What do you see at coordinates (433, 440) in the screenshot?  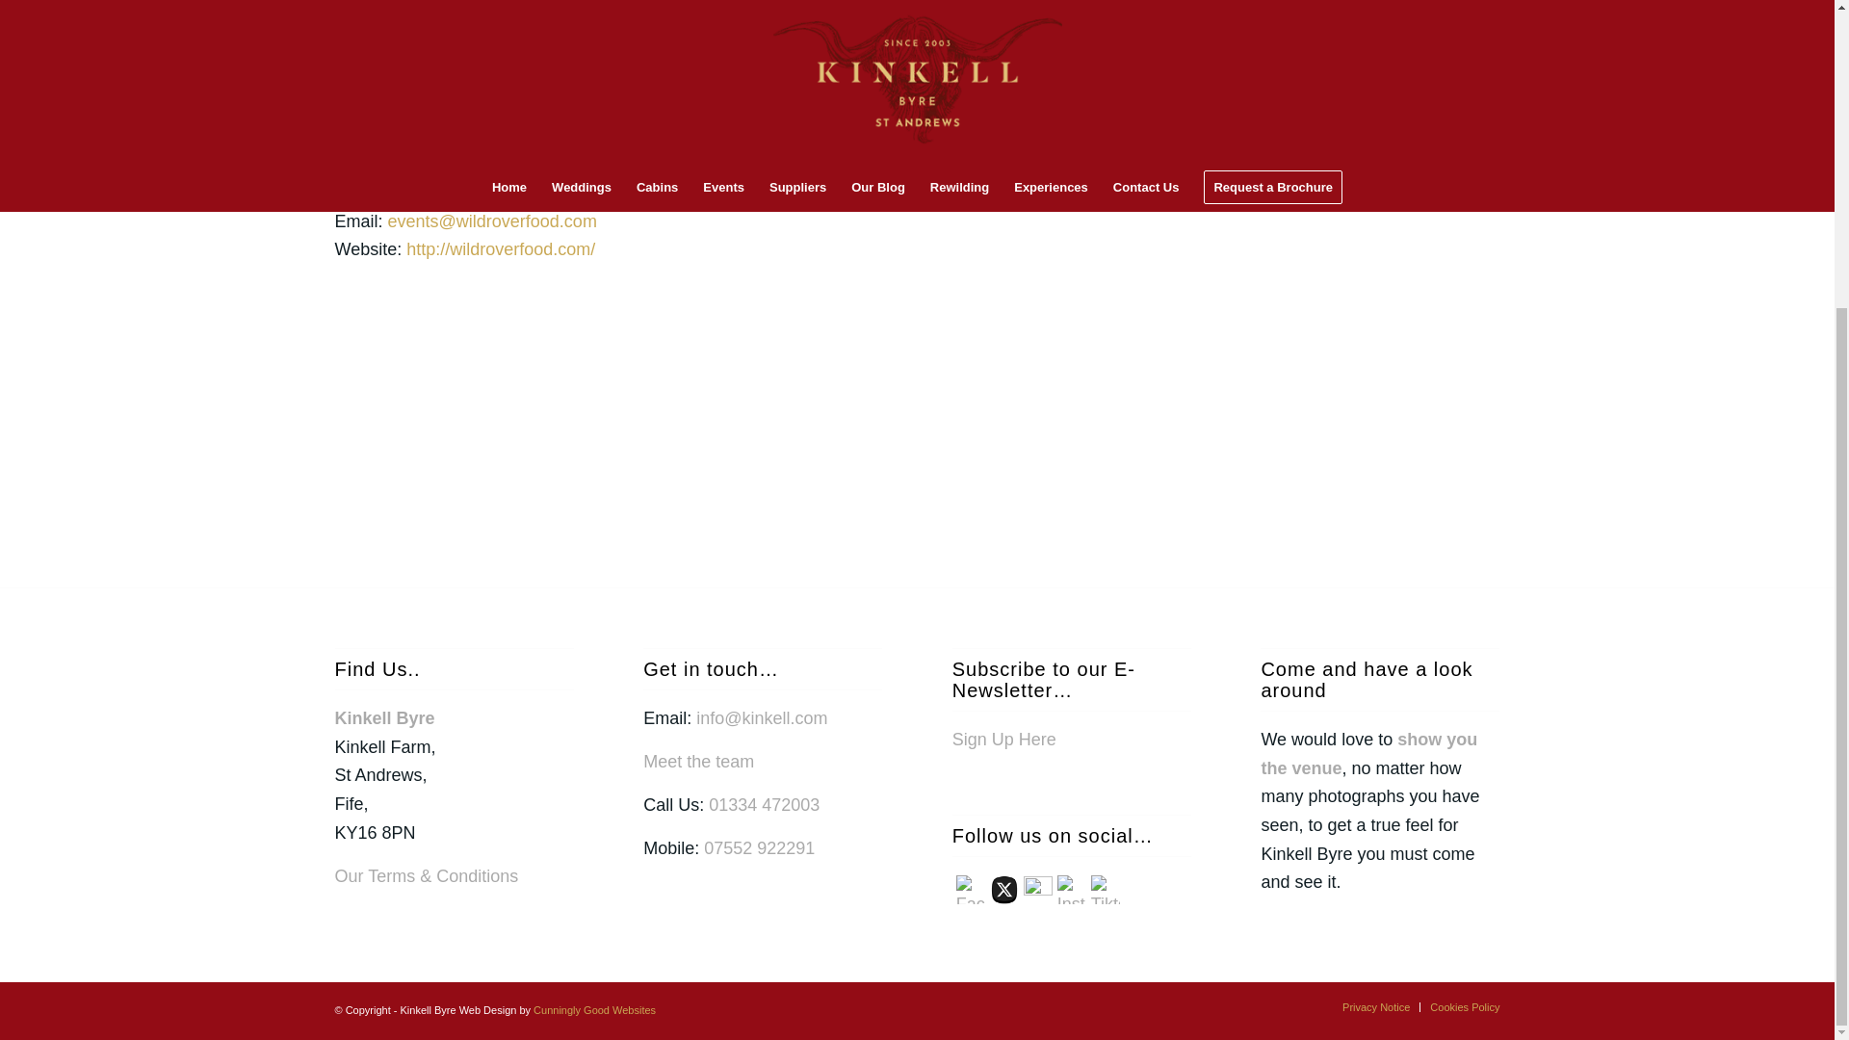 I see `image003` at bounding box center [433, 440].